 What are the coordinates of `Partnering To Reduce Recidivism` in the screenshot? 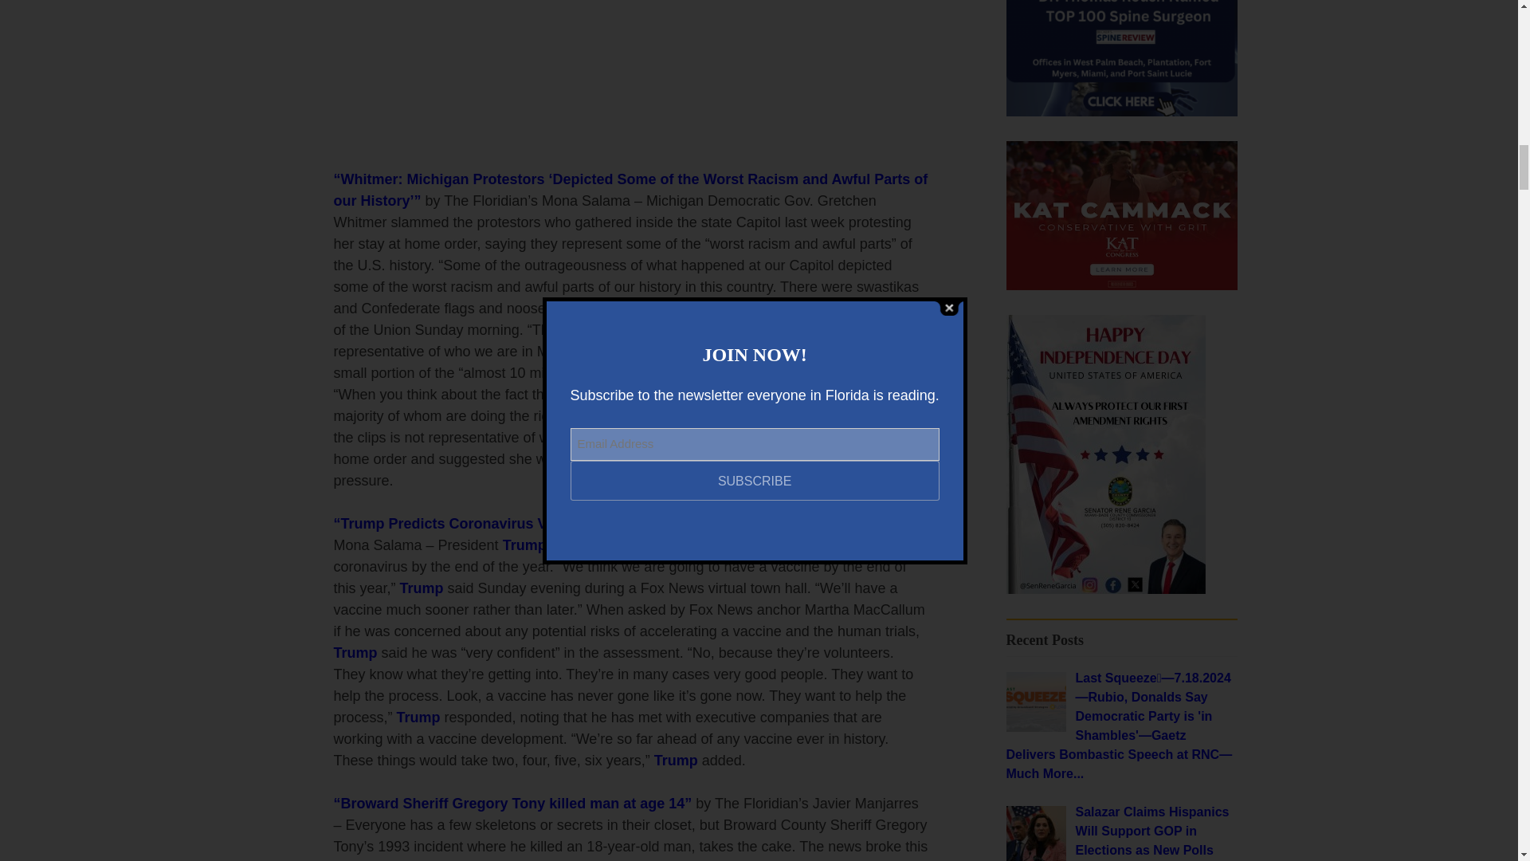 It's located at (1104, 590).